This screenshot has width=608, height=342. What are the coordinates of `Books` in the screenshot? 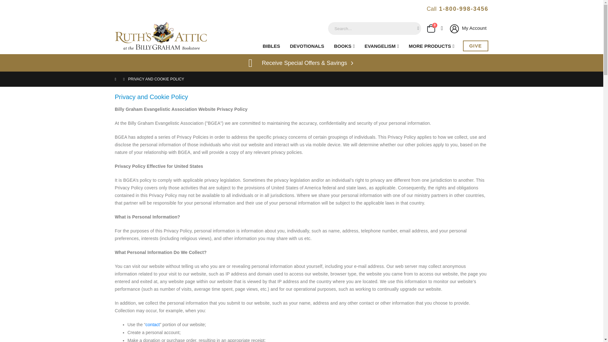 It's located at (343, 46).